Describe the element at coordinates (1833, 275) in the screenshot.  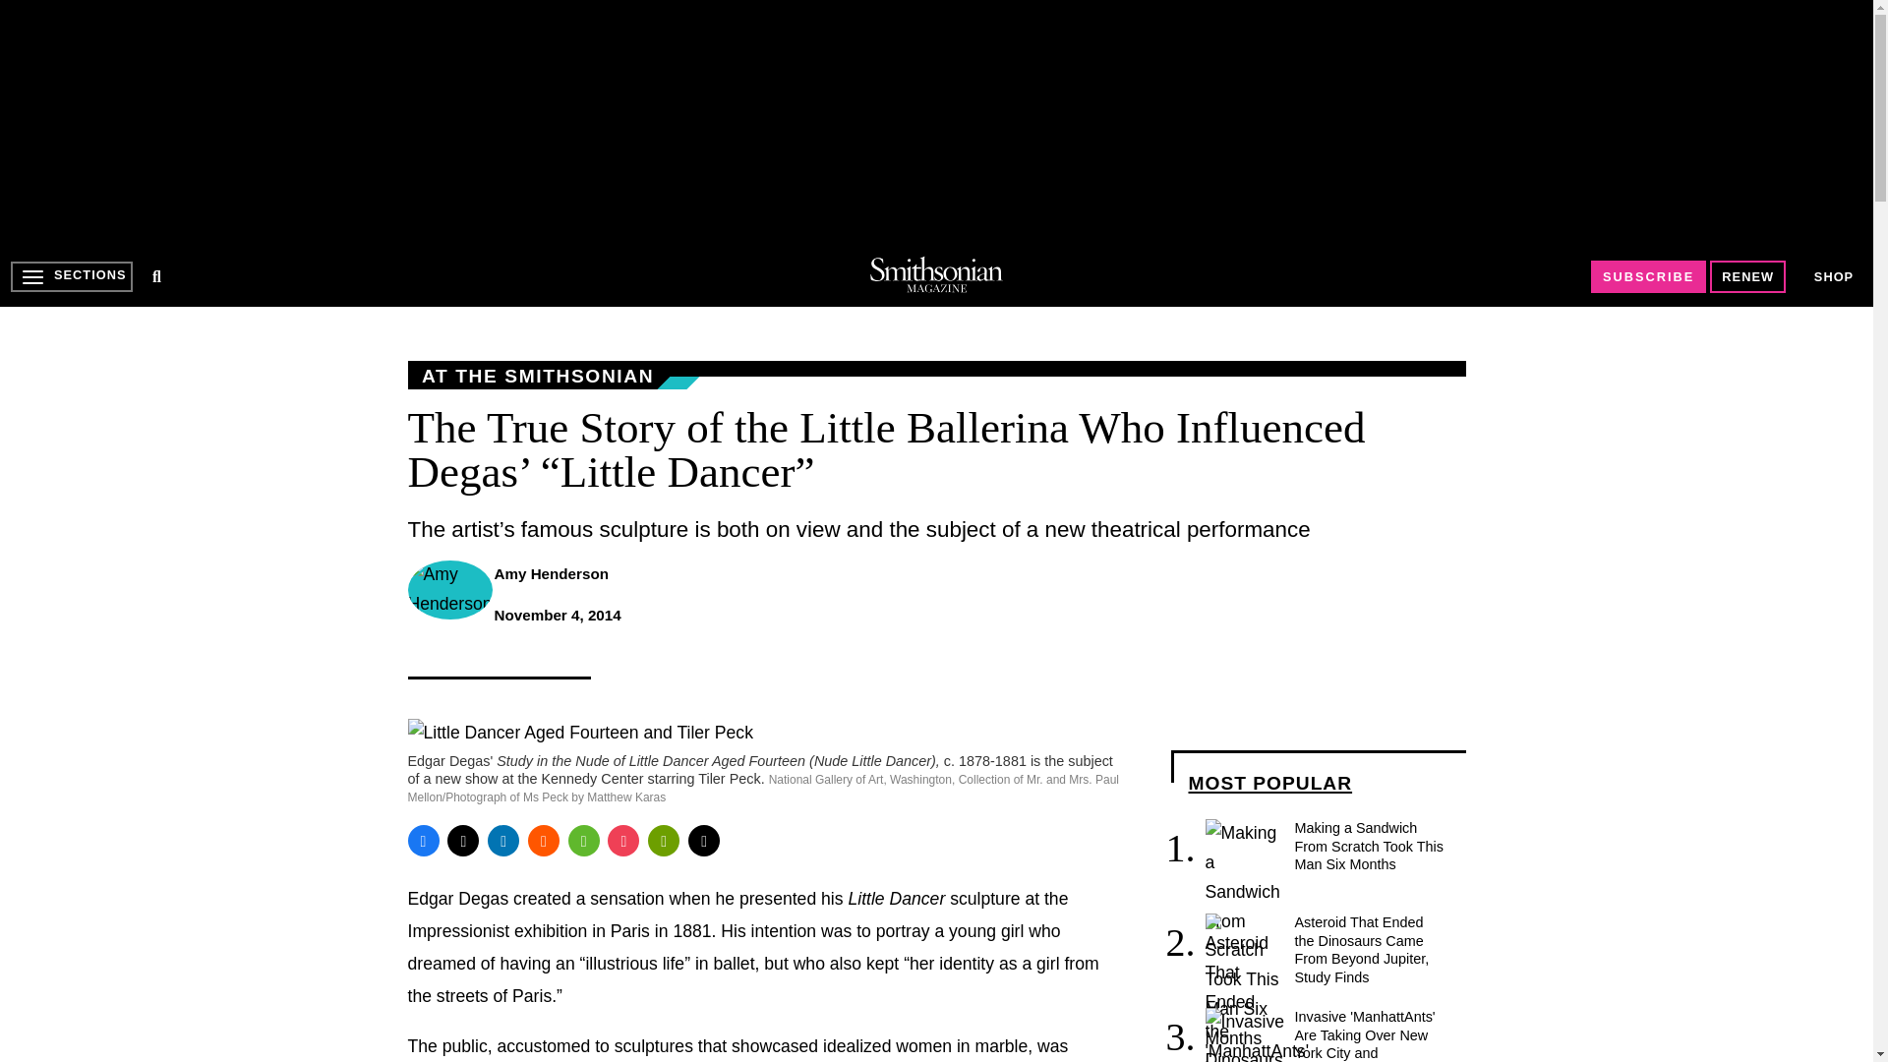
I see `SHOP` at that location.